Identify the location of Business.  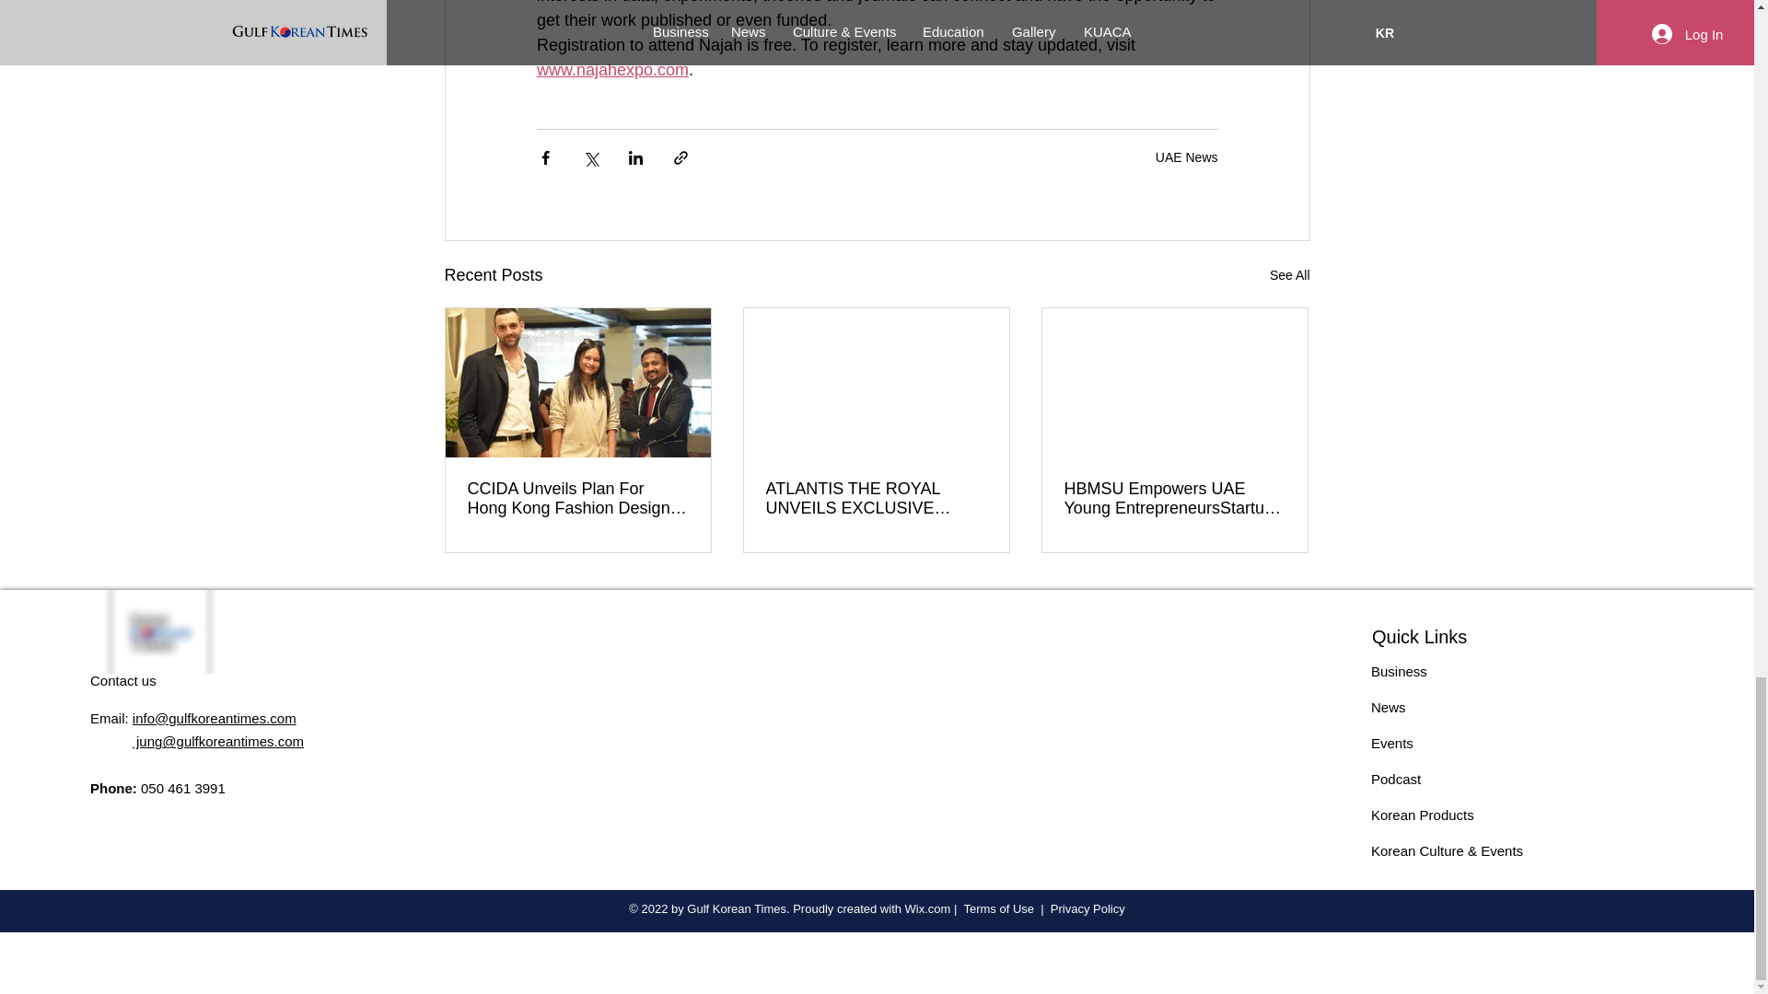
(1399, 671).